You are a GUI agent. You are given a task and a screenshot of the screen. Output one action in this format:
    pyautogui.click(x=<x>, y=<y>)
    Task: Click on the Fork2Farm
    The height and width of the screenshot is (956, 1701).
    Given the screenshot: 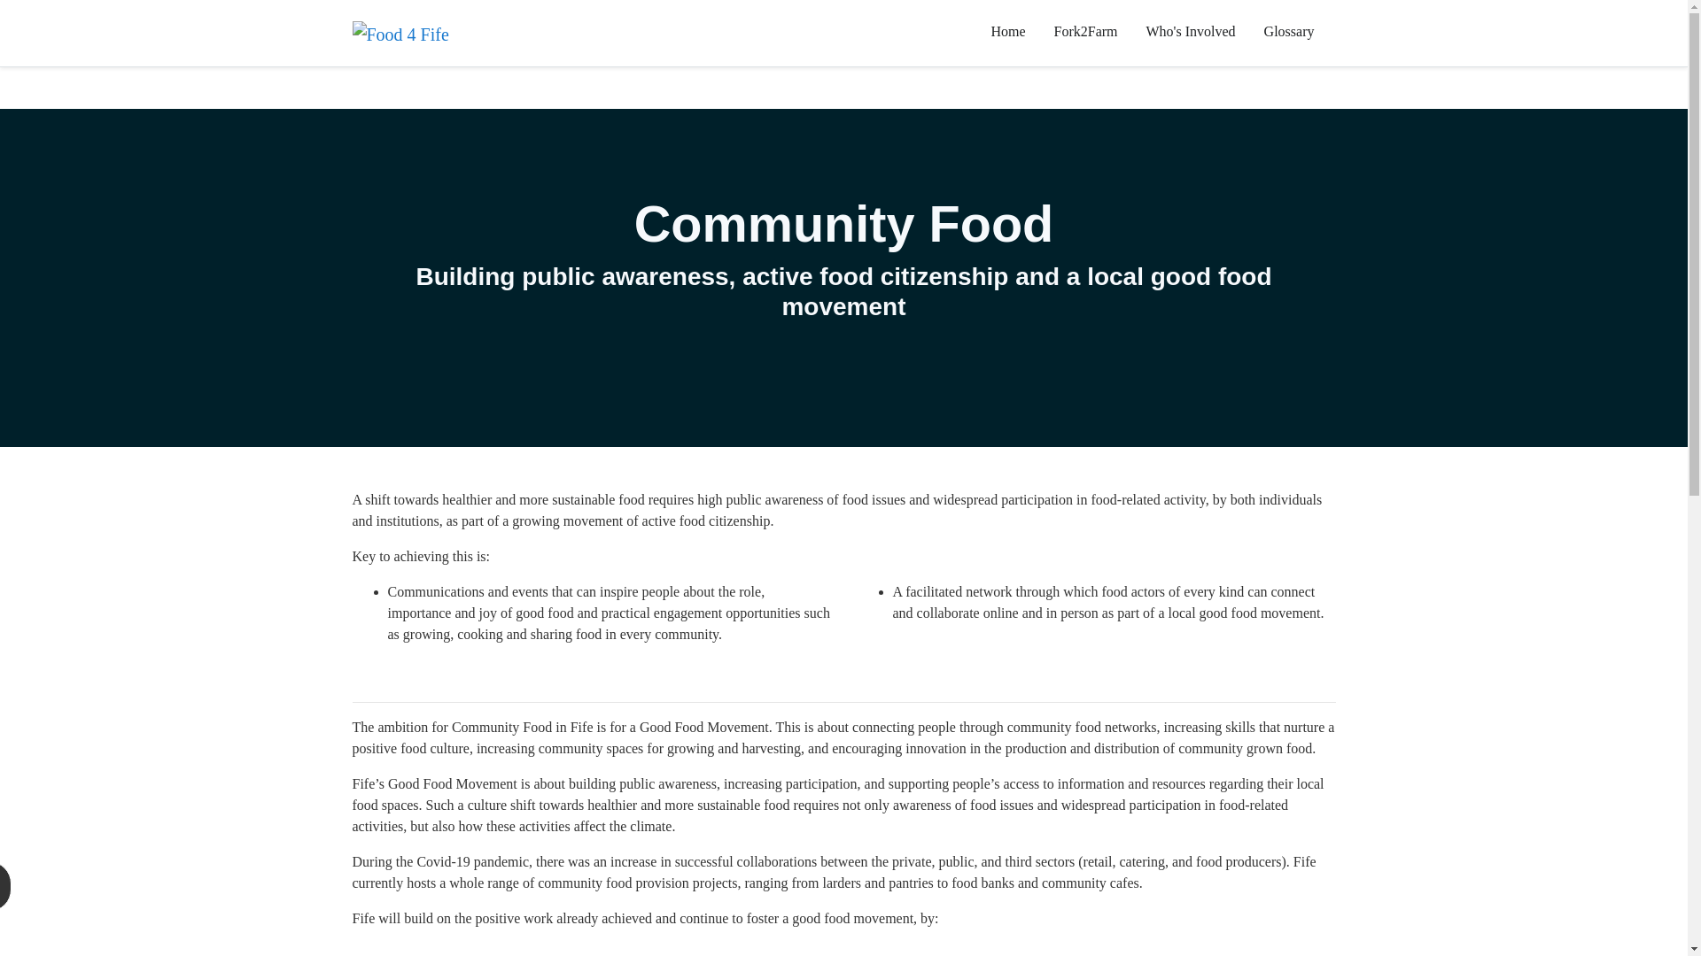 What is the action you would take?
    pyautogui.click(x=1086, y=32)
    